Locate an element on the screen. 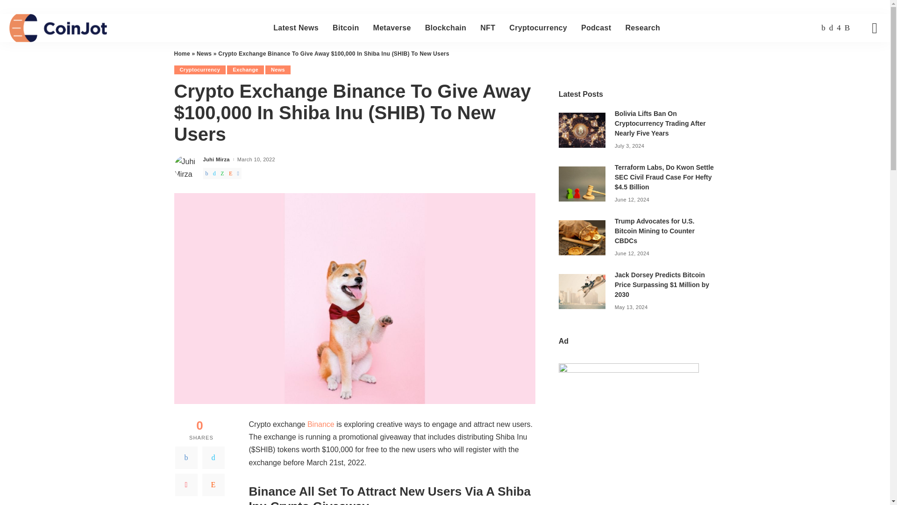 The image size is (897, 505). Metaverse is located at coordinates (392, 28).